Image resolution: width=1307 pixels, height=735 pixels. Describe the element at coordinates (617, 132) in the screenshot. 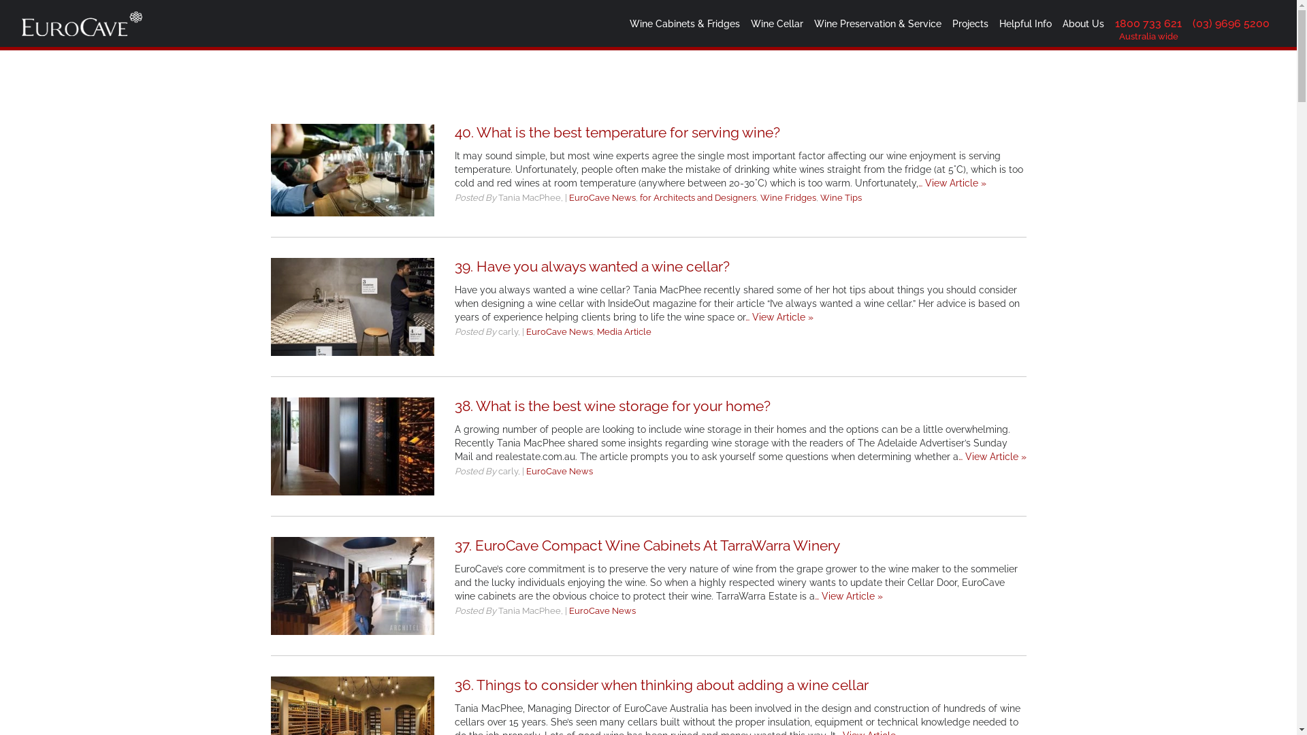

I see `40. What is the best temperature for serving wine?` at that location.